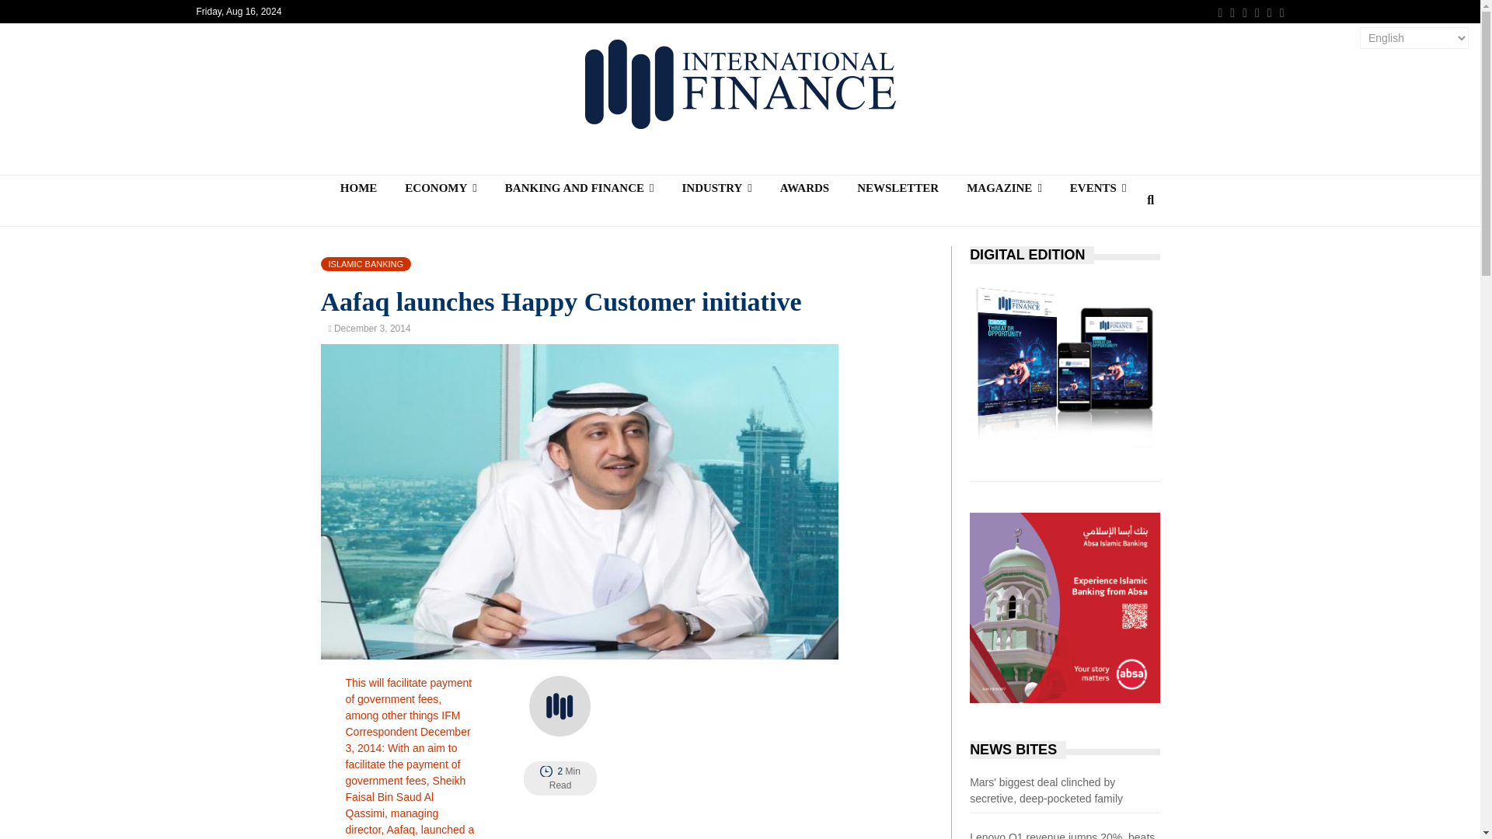  Describe the element at coordinates (1004, 188) in the screenshot. I see `MAGAZINE` at that location.